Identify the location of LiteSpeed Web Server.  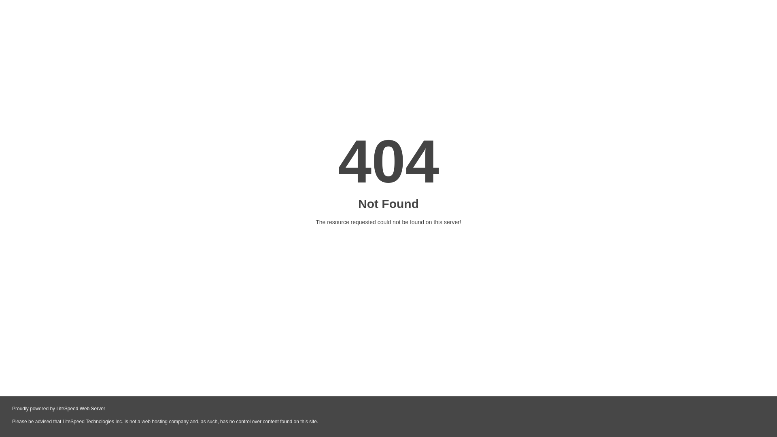
(81, 409).